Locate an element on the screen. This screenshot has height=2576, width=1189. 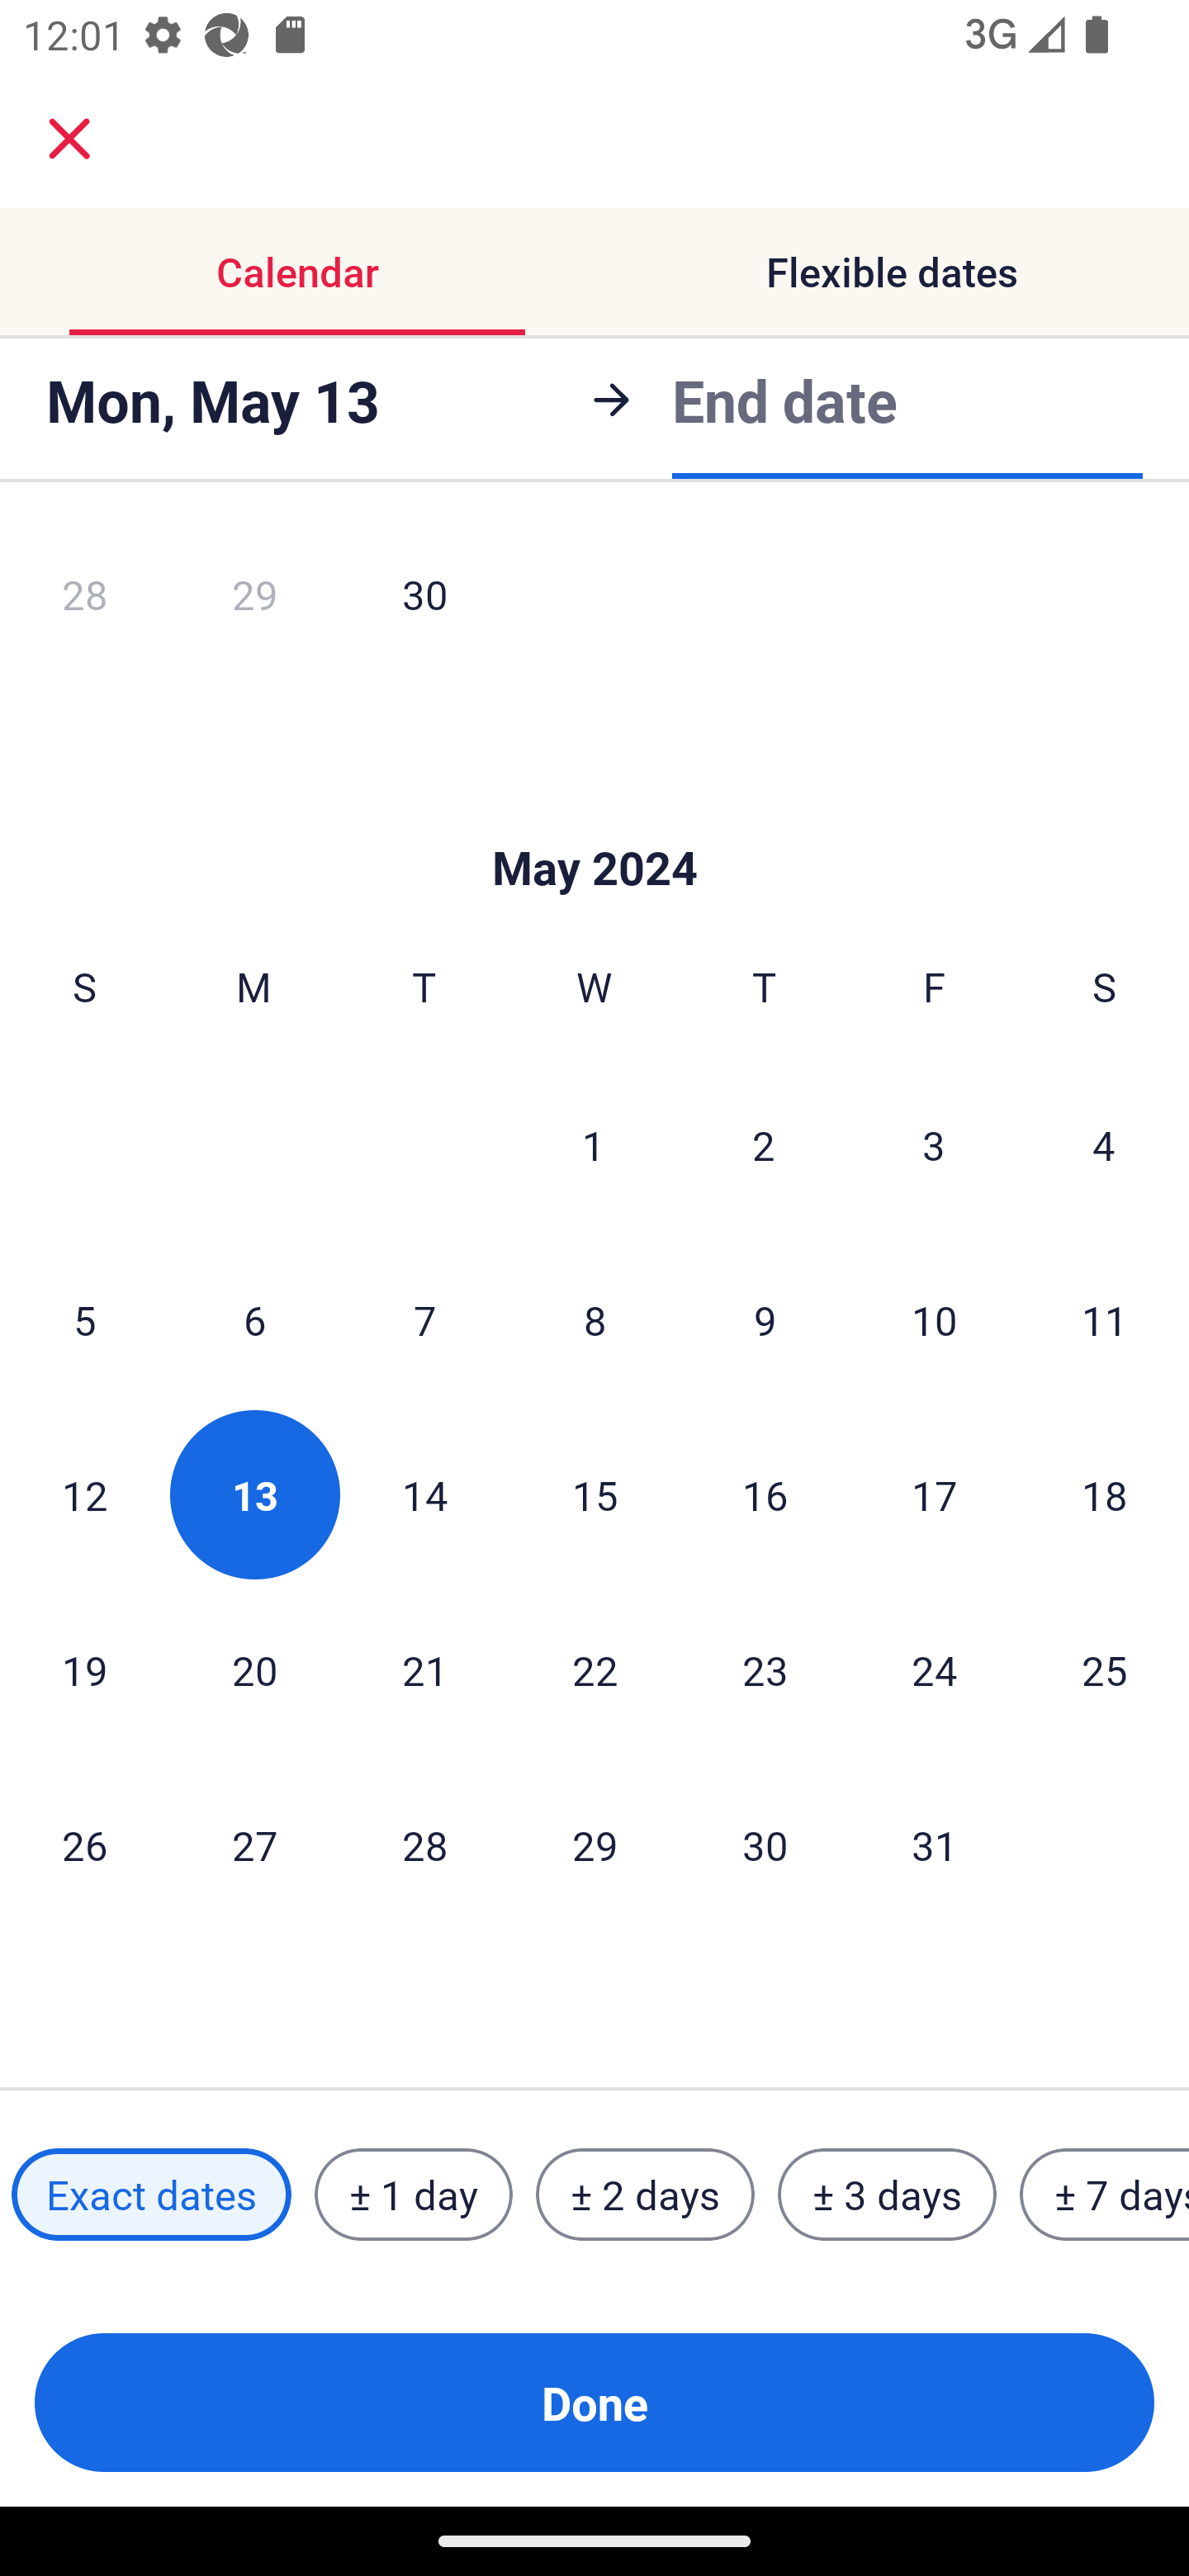
21 Tuesday, May 21, 2024 is located at coordinates (424, 1669).